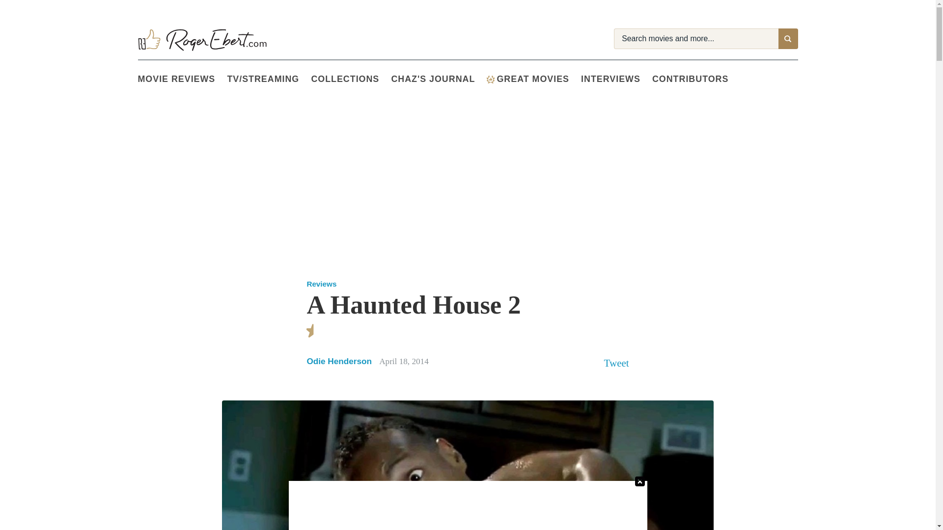  Describe the element at coordinates (788, 39) in the screenshot. I see `Search` at that location.